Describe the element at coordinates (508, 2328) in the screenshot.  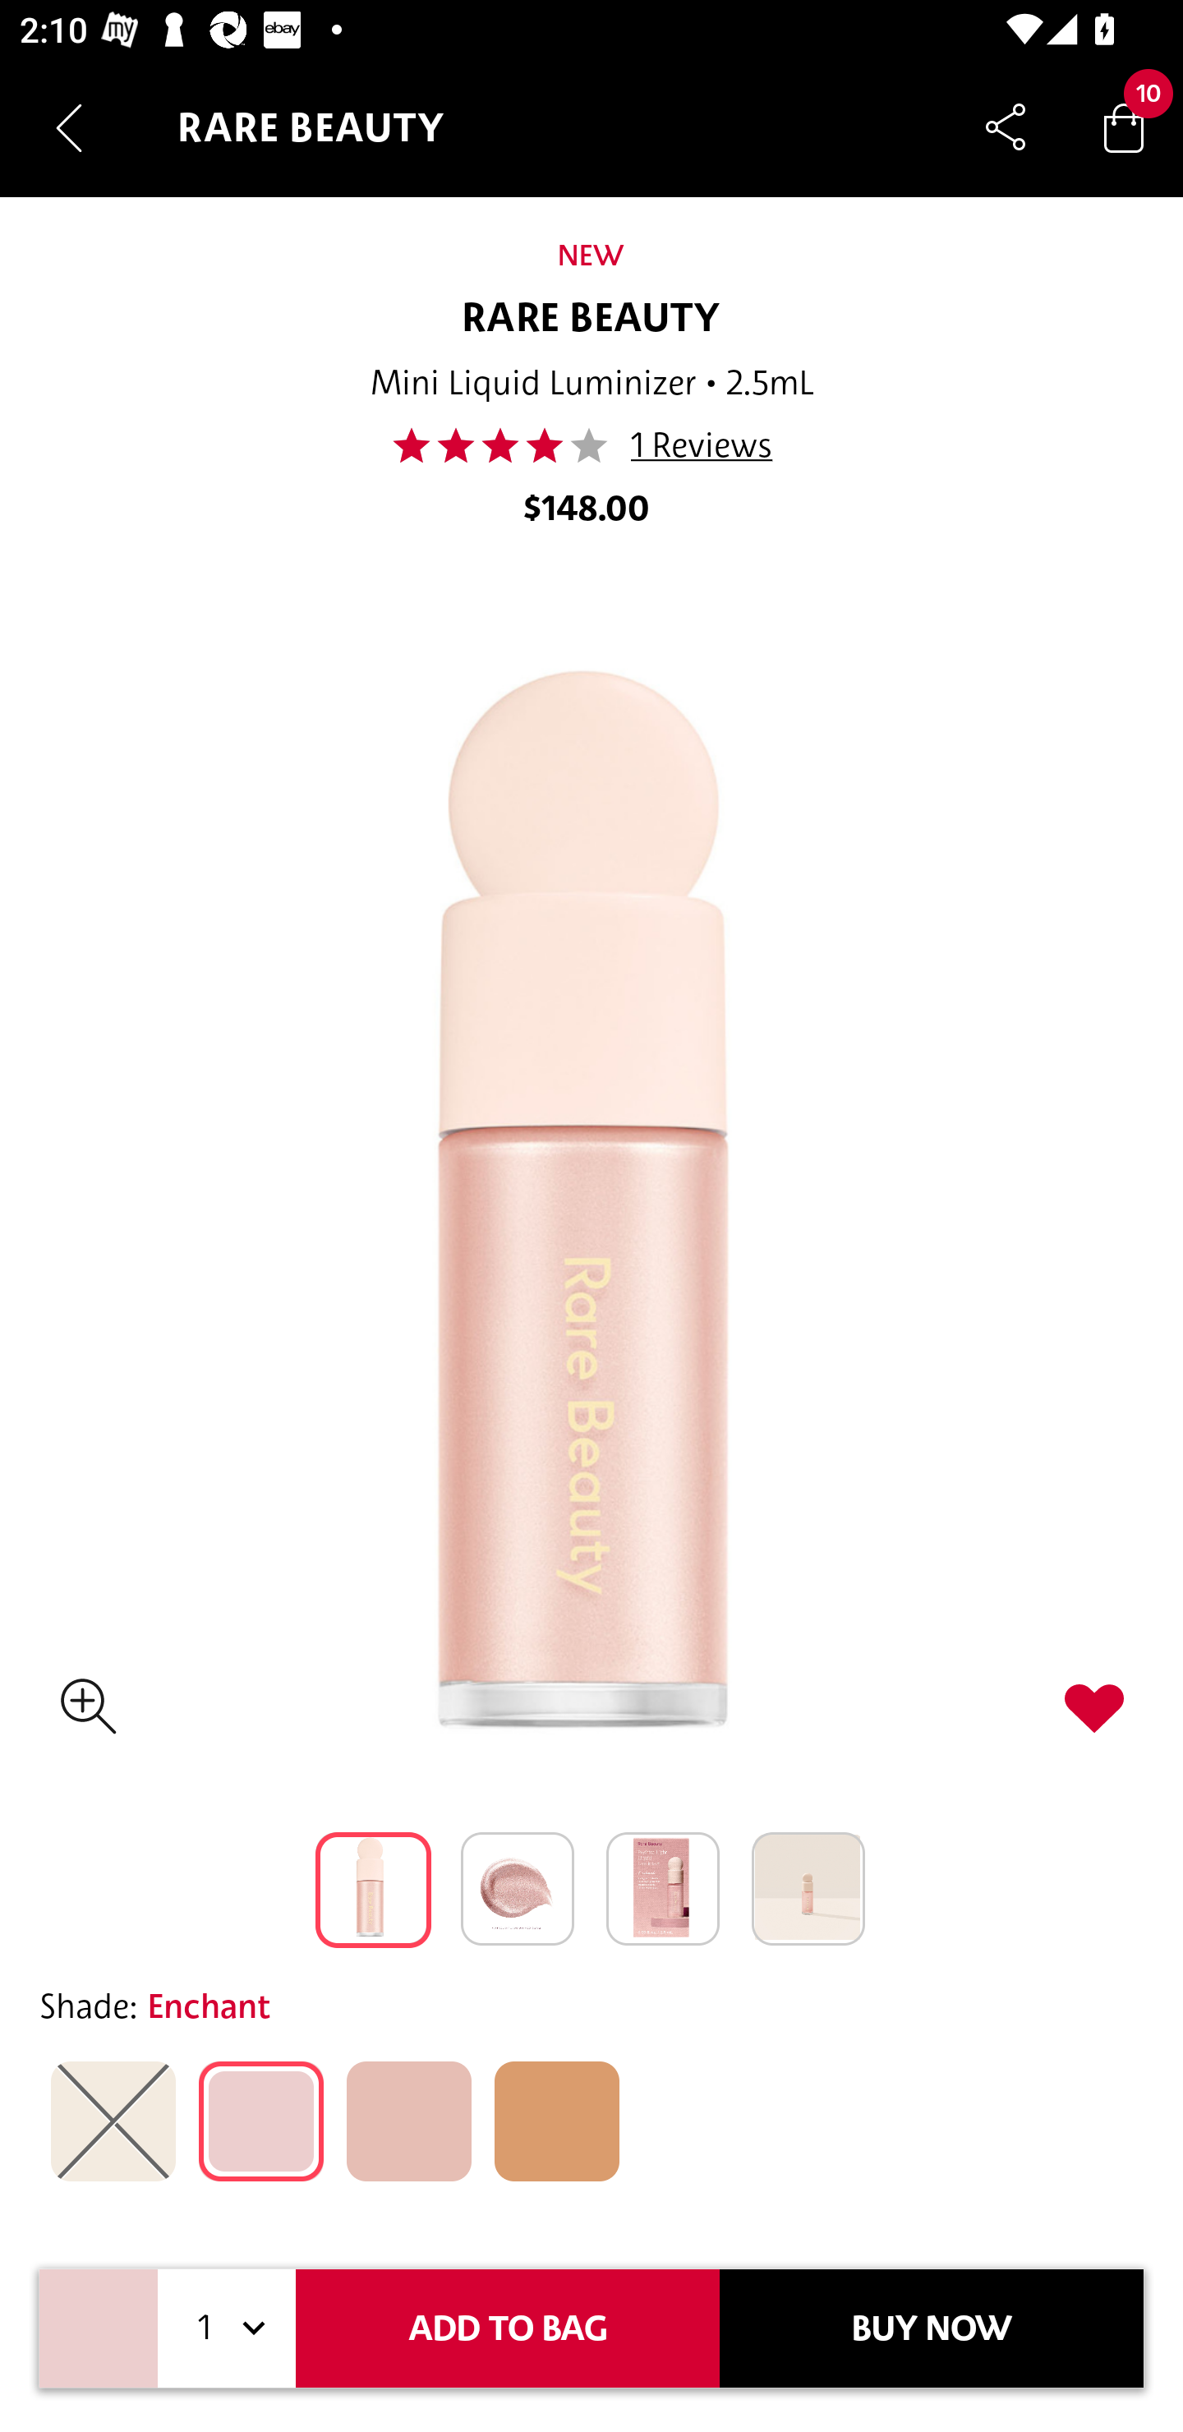
I see `ADD TO BAG` at that location.